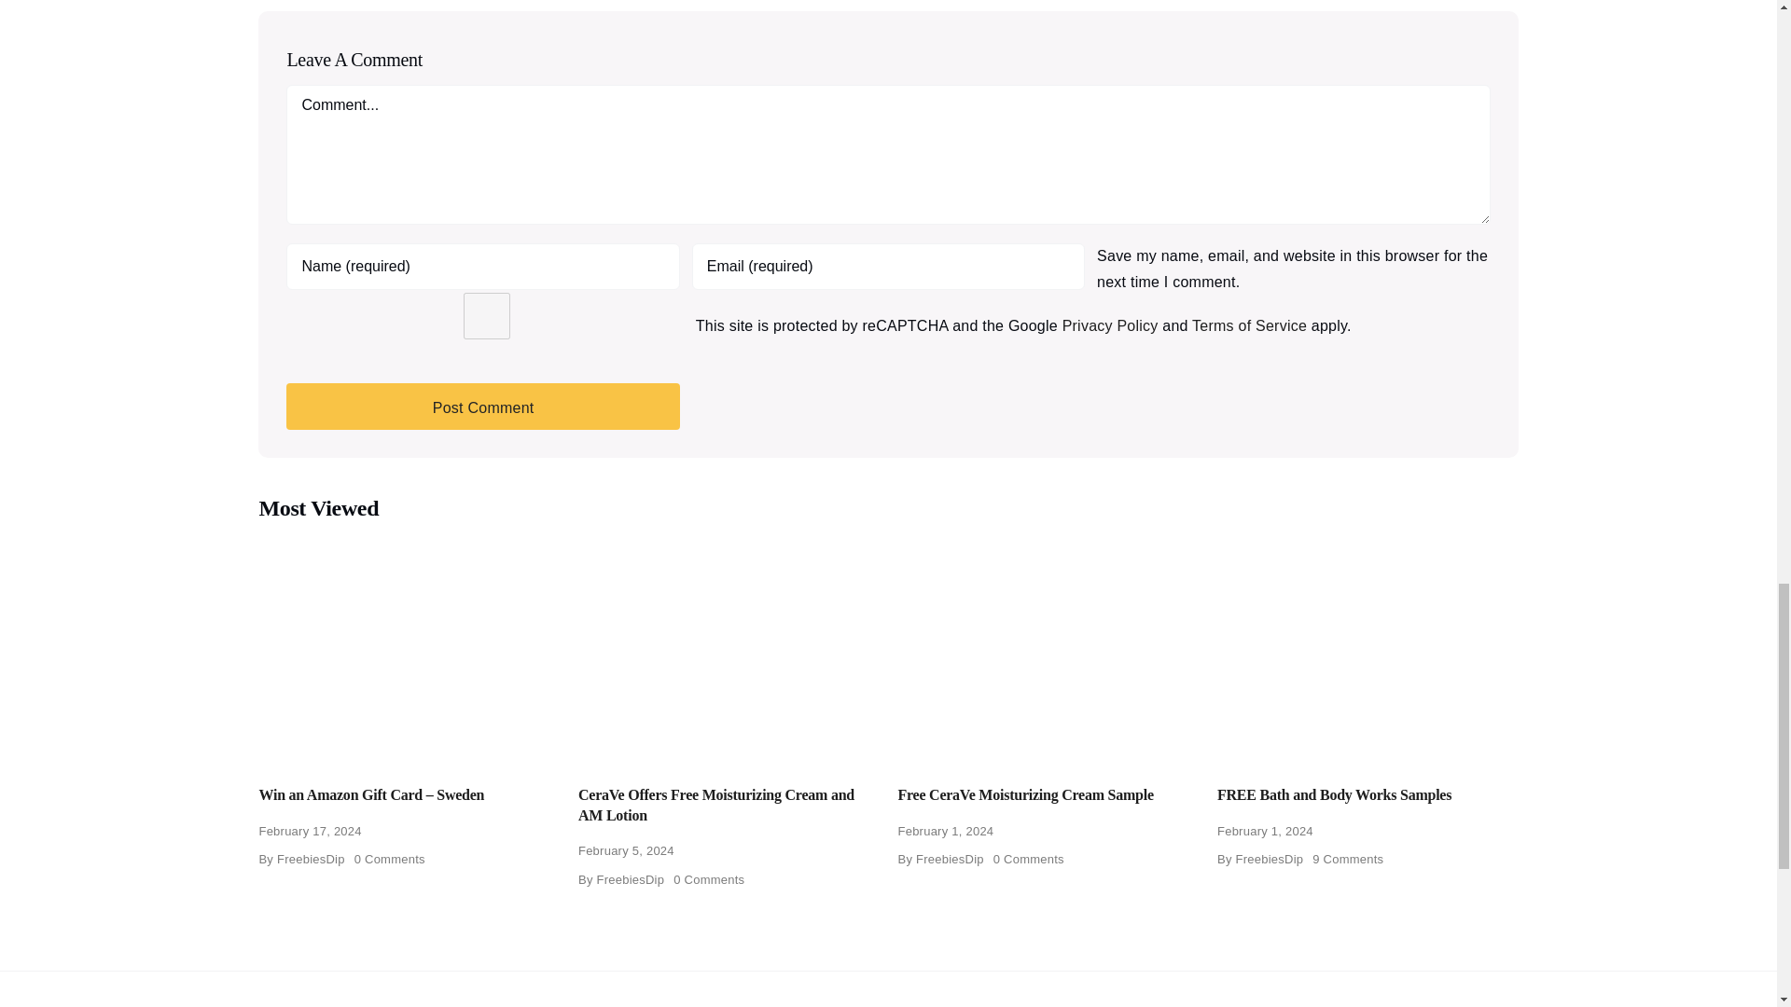 This screenshot has width=1791, height=1007. Describe the element at coordinates (1047, 648) in the screenshot. I see `Cerave moisturizing cream sample` at that location.